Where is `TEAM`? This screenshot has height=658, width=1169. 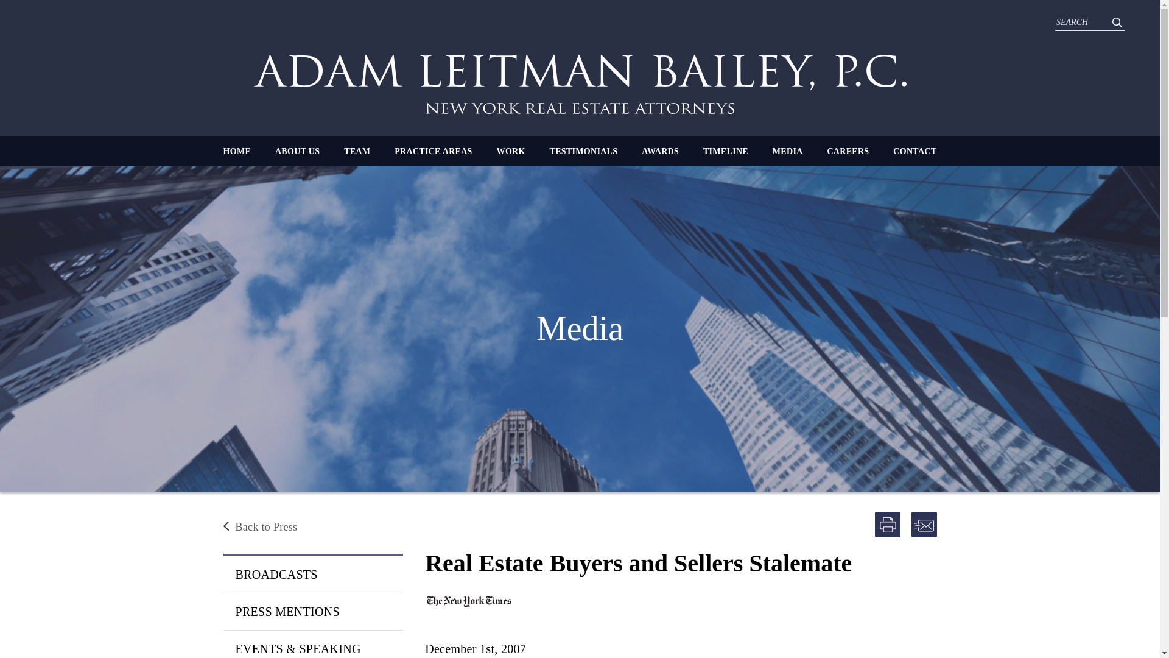
TEAM is located at coordinates (357, 151).